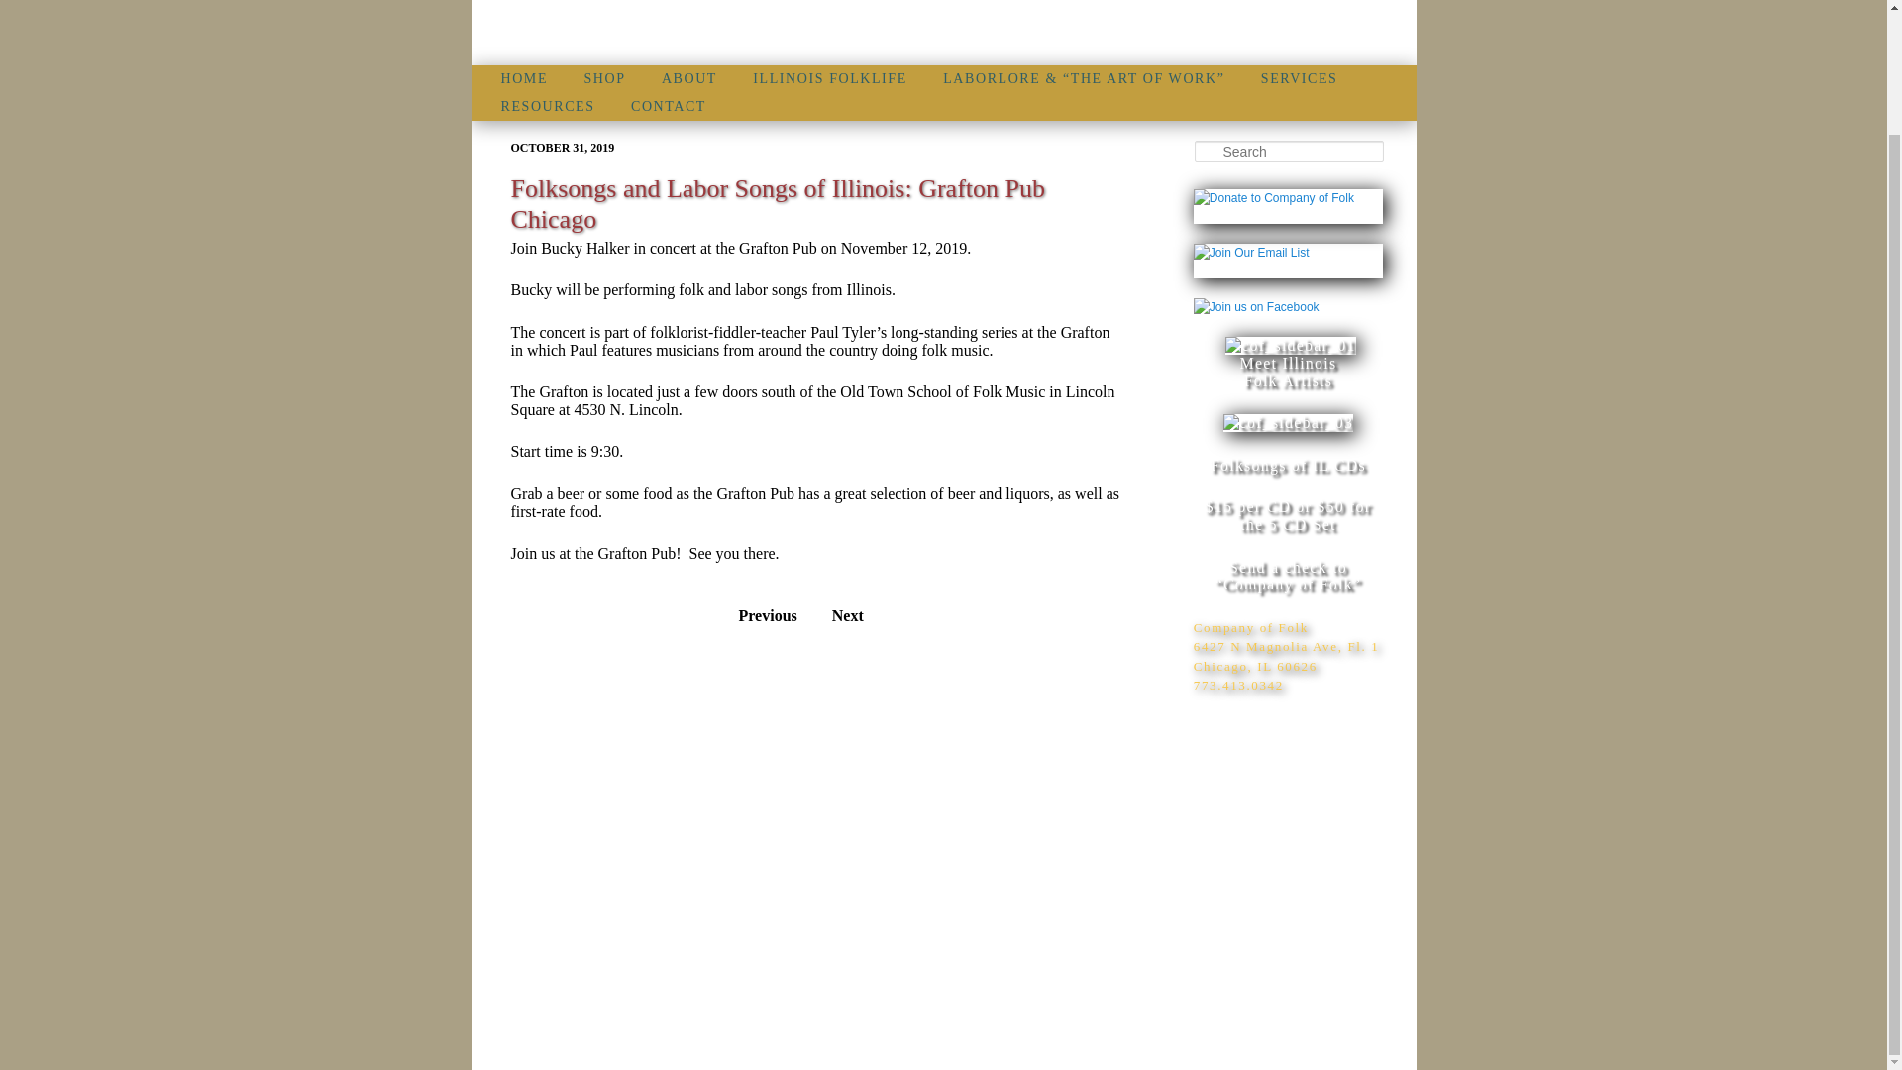 The image size is (1902, 1070). I want to click on Join us on Facebook, so click(1256, 307).